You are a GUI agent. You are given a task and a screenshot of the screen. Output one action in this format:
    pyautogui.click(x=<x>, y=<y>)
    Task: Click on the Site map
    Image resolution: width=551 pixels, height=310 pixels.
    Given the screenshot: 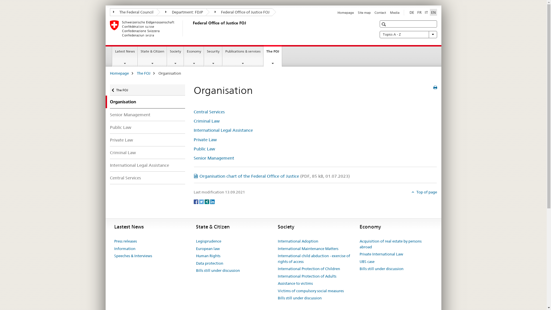 What is the action you would take?
    pyautogui.click(x=364, y=13)
    